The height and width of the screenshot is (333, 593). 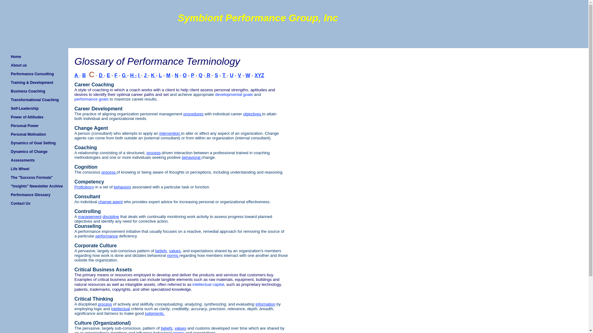 I want to click on Transformational Coaching, so click(x=34, y=100).